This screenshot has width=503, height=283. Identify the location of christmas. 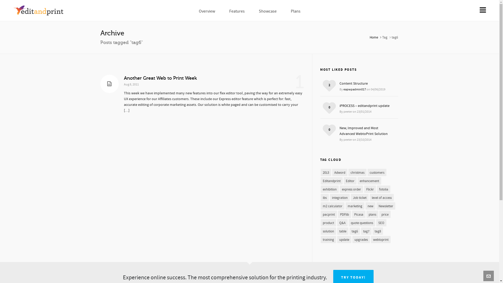
(357, 172).